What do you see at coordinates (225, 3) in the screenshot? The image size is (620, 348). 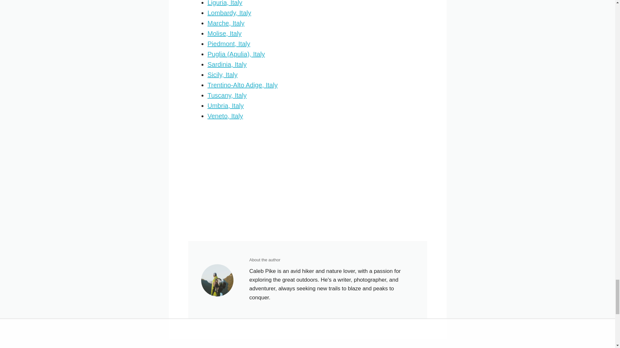 I see `Liguria, Italy` at bounding box center [225, 3].